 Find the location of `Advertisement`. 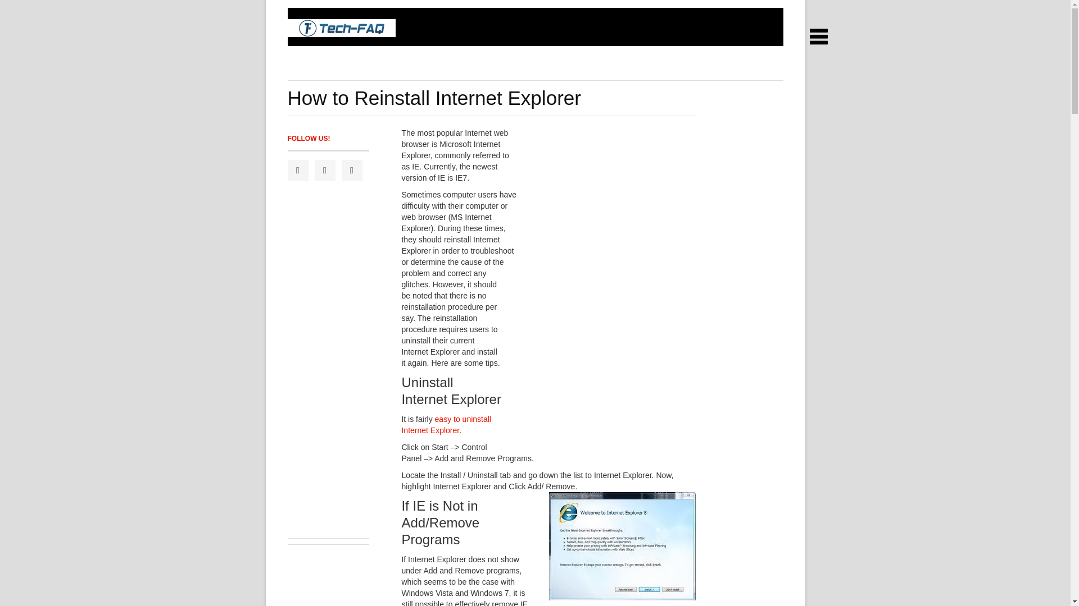

Advertisement is located at coordinates (606, 203).